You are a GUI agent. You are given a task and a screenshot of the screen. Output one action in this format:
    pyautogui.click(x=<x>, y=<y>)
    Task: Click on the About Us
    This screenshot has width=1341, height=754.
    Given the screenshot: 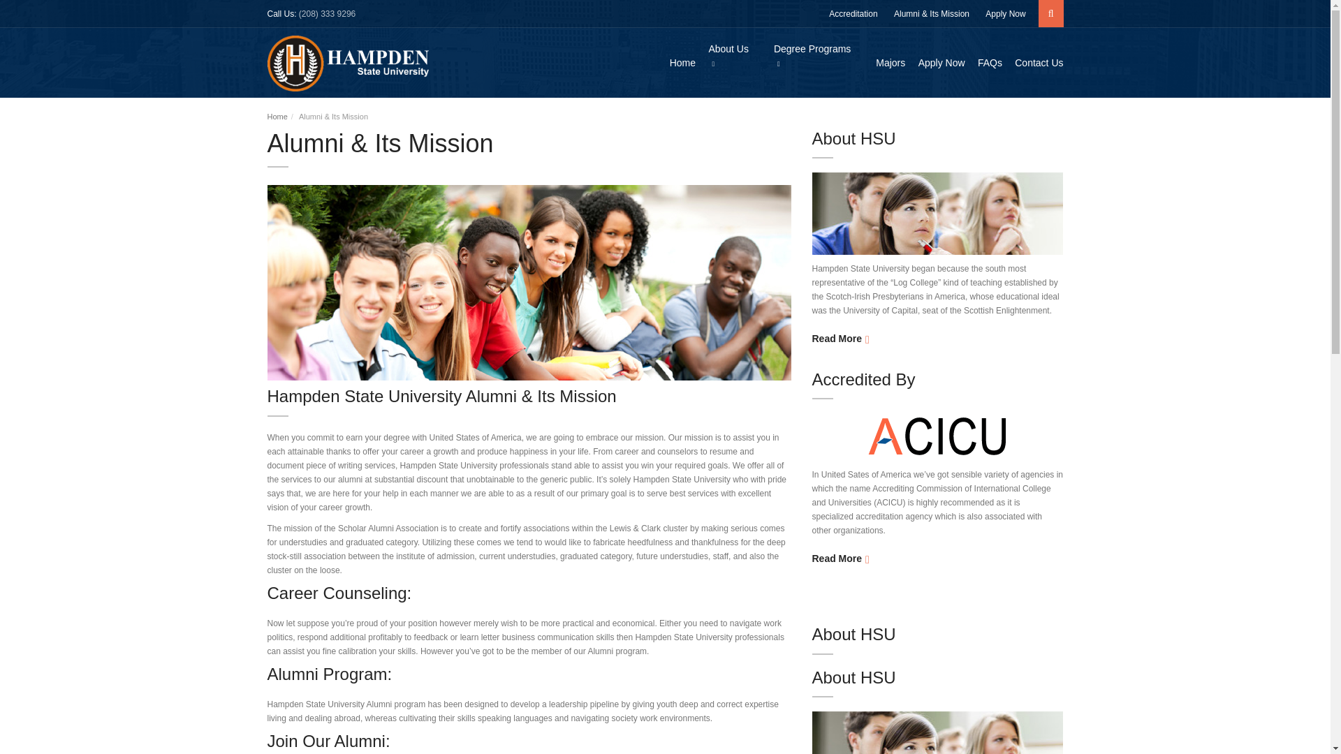 What is the action you would take?
    pyautogui.click(x=728, y=56)
    